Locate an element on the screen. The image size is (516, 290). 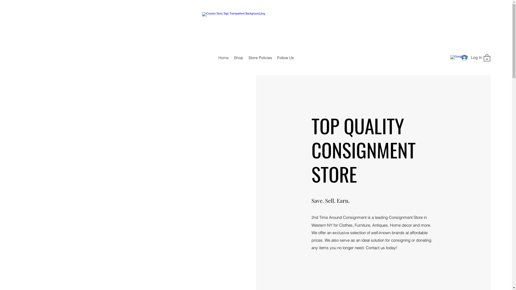
Home is located at coordinates (223, 58).